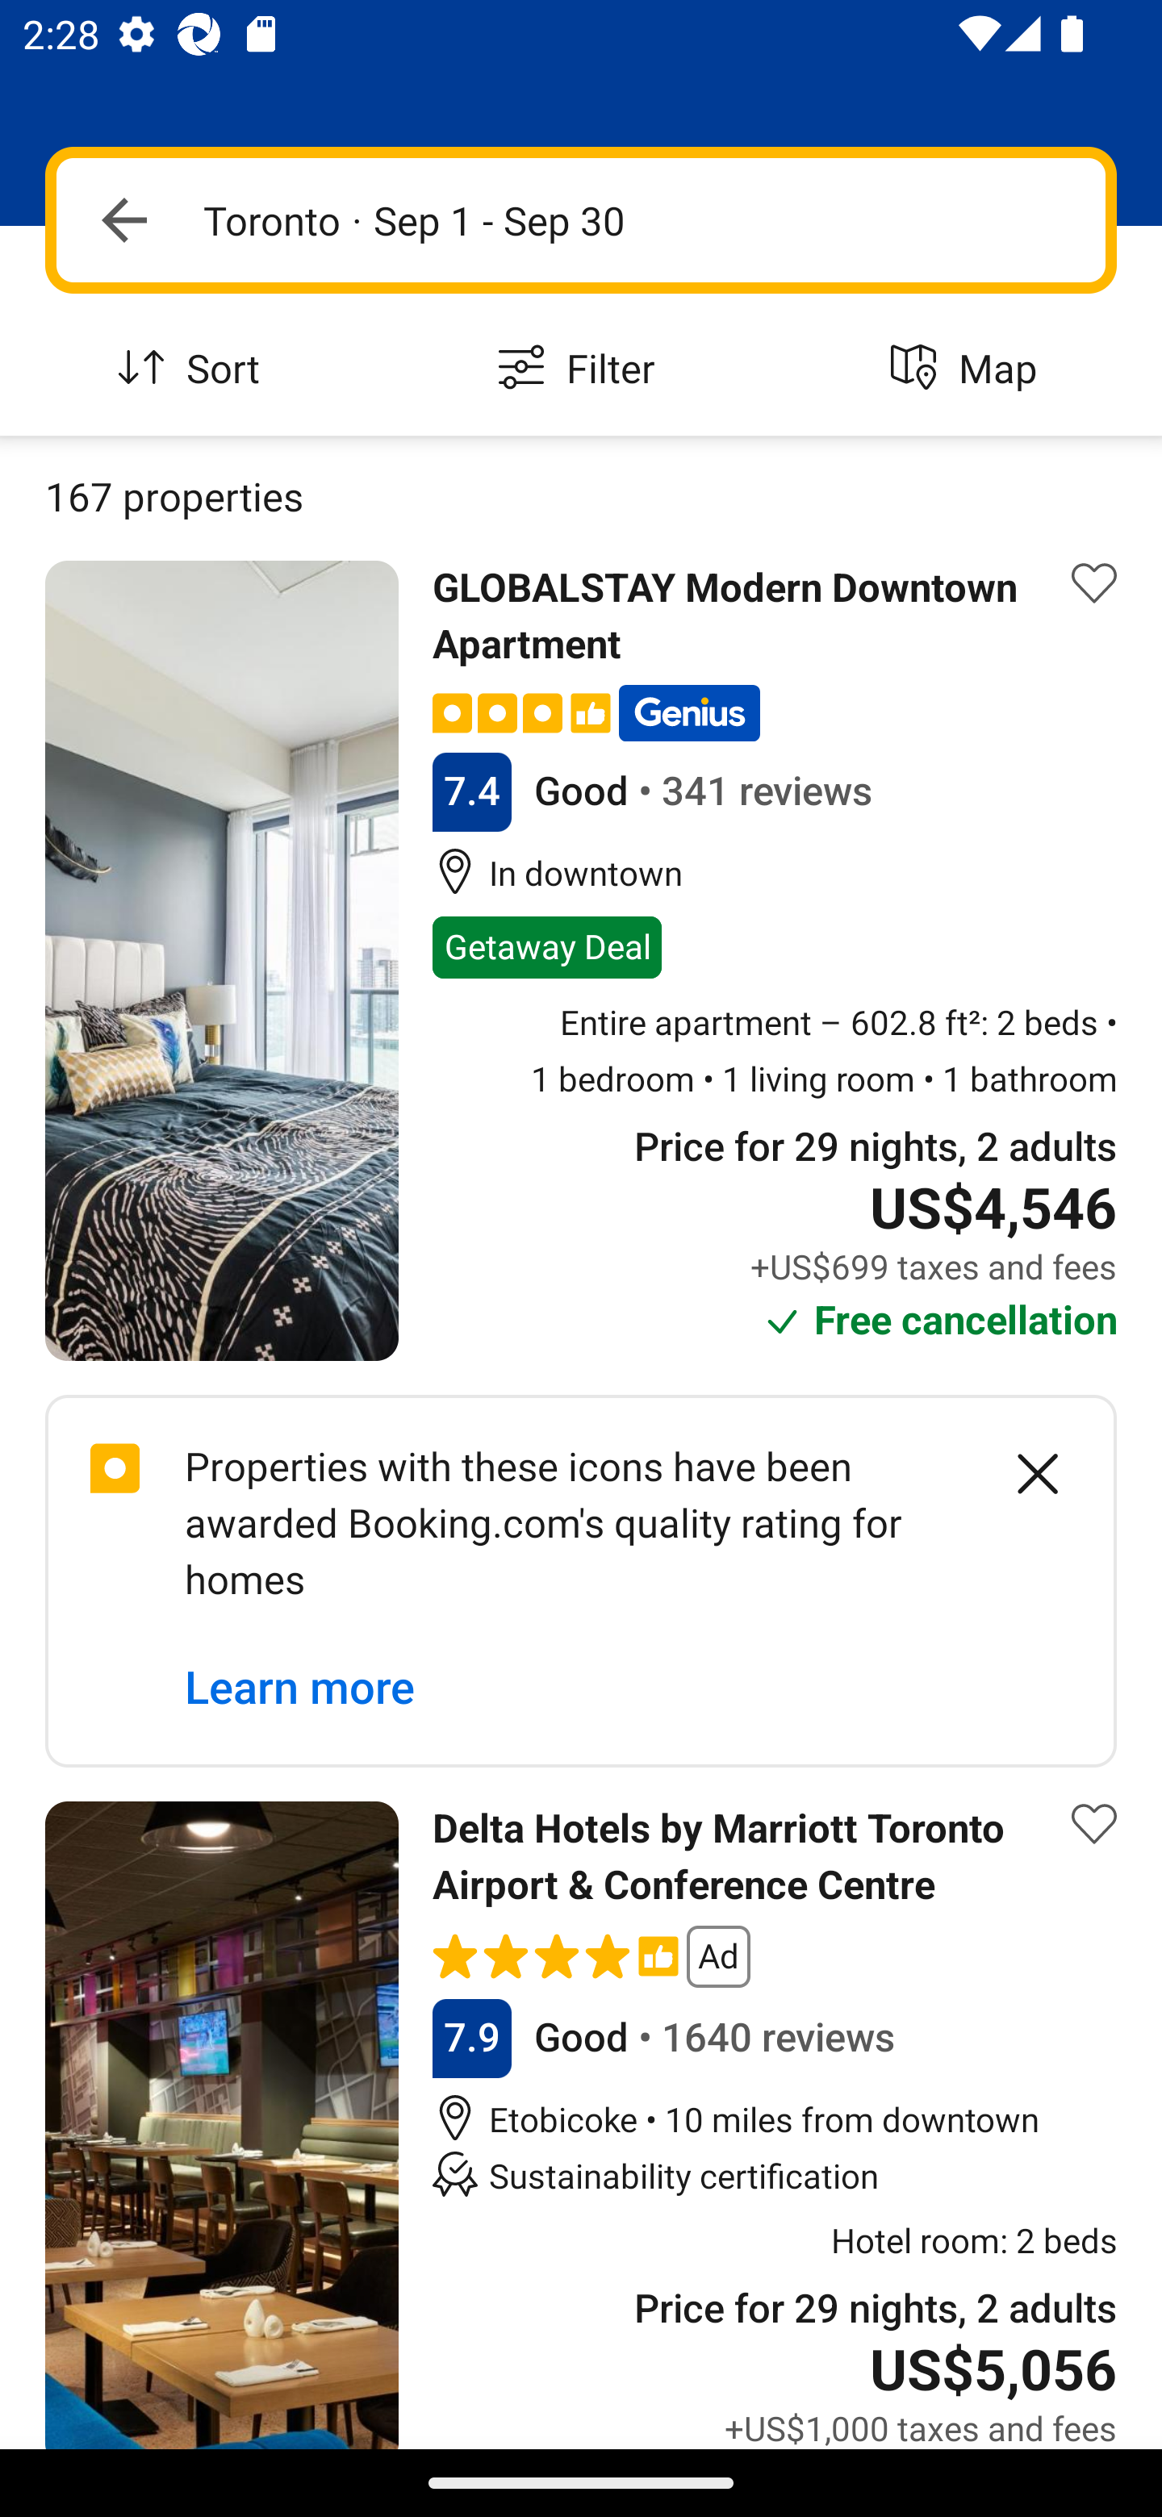 The height and width of the screenshot is (2517, 1162). Describe the element at coordinates (1094, 1825) in the screenshot. I see `Save property to list` at that location.